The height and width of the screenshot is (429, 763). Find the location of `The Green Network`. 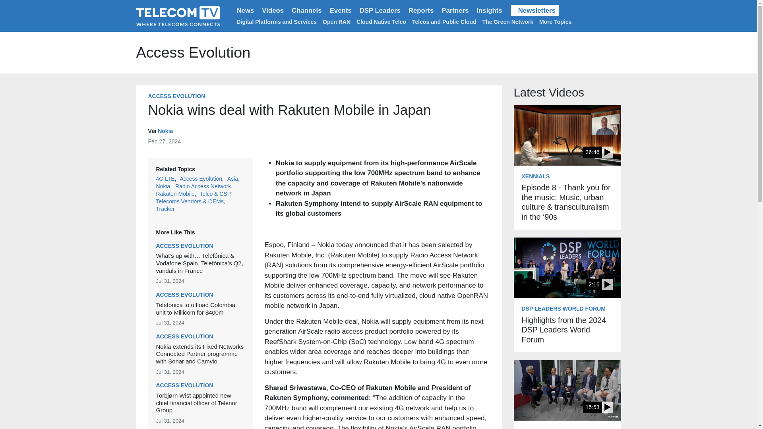

The Green Network is located at coordinates (508, 21).